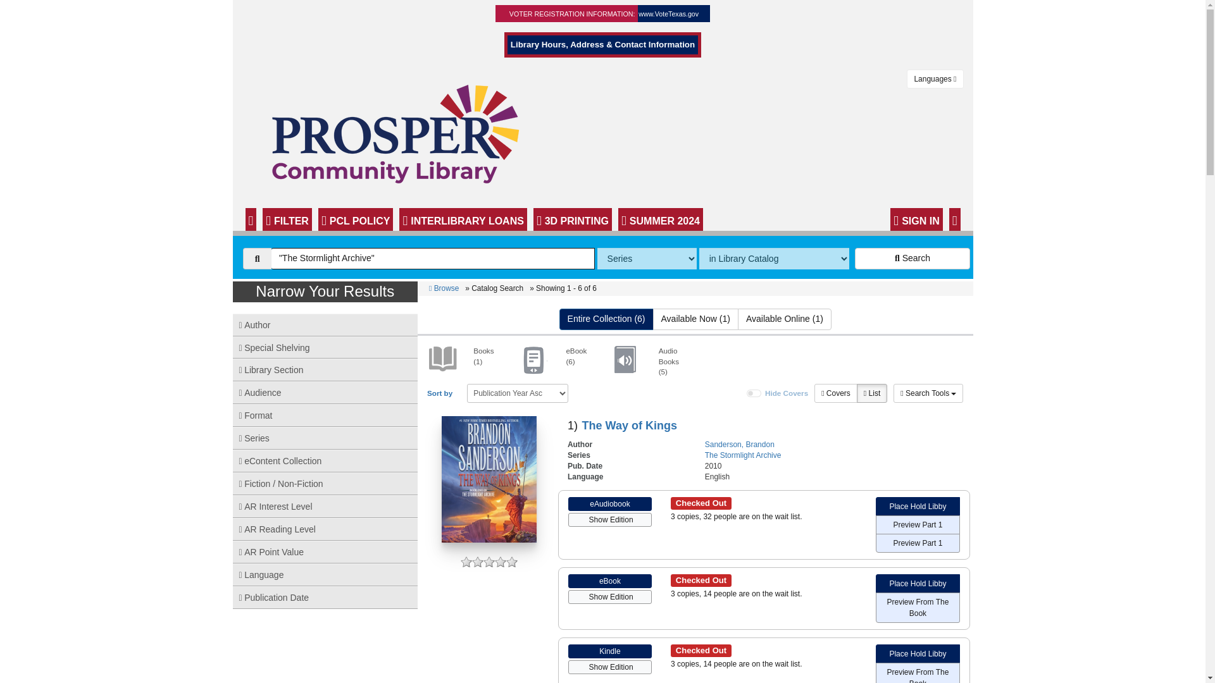 This screenshot has height=683, width=1215. Describe the element at coordinates (913, 258) in the screenshot. I see ` Search` at that location.